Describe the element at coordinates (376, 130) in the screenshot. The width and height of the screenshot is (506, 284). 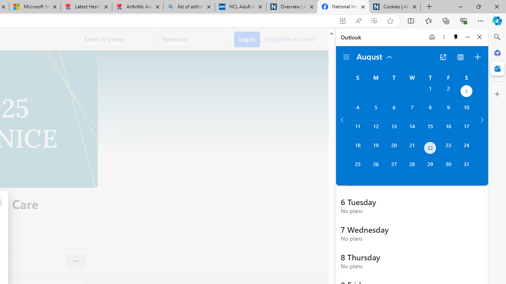
I see `Monday, August 12, 2024. ` at that location.